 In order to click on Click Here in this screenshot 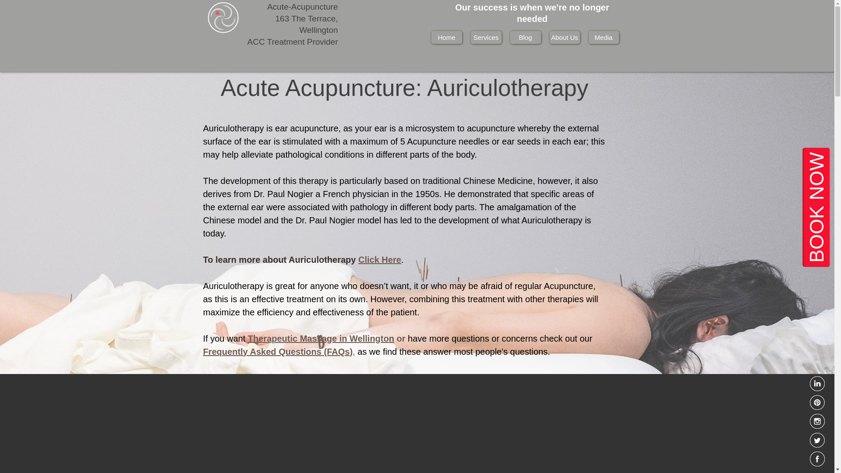, I will do `click(379, 259)`.